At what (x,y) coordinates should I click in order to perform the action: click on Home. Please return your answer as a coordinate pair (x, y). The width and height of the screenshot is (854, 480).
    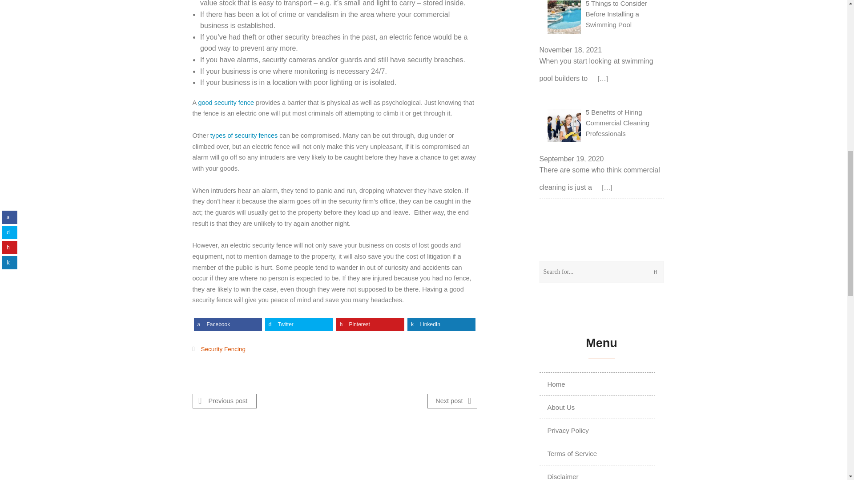
    Looking at the image, I should click on (556, 384).